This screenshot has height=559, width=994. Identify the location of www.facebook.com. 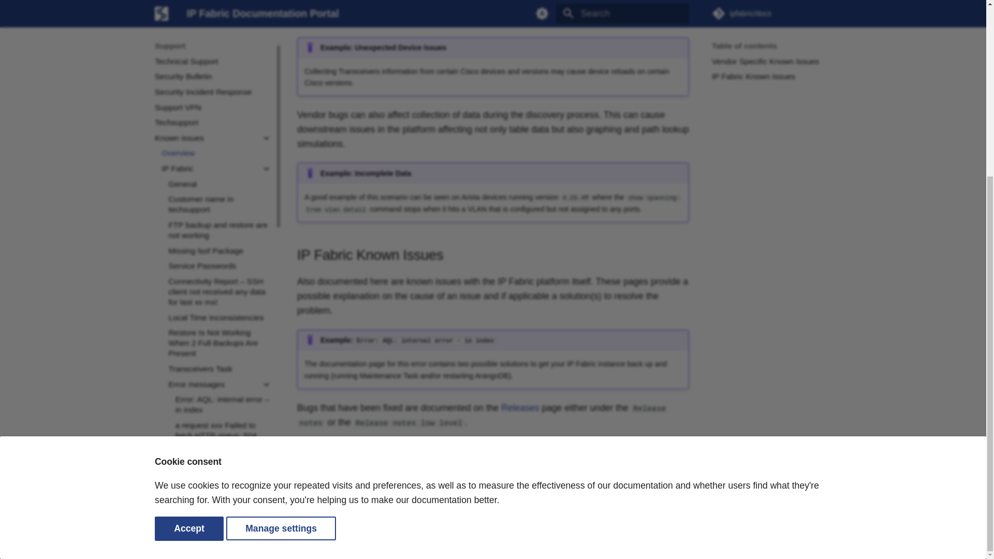
(763, 538).